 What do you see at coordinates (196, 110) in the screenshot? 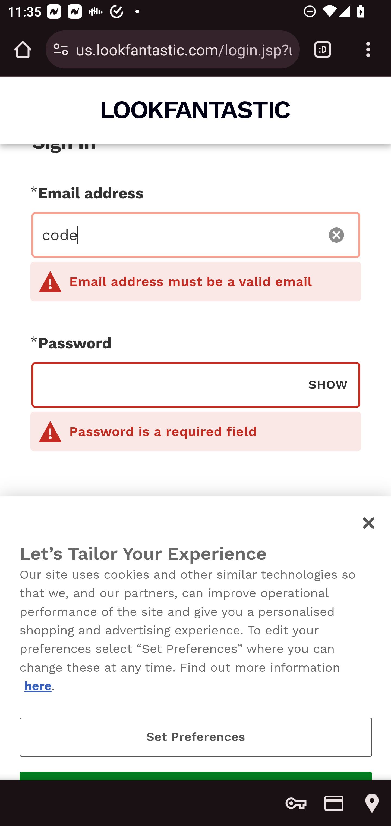
I see `Lookfantastic USA Home page` at bounding box center [196, 110].